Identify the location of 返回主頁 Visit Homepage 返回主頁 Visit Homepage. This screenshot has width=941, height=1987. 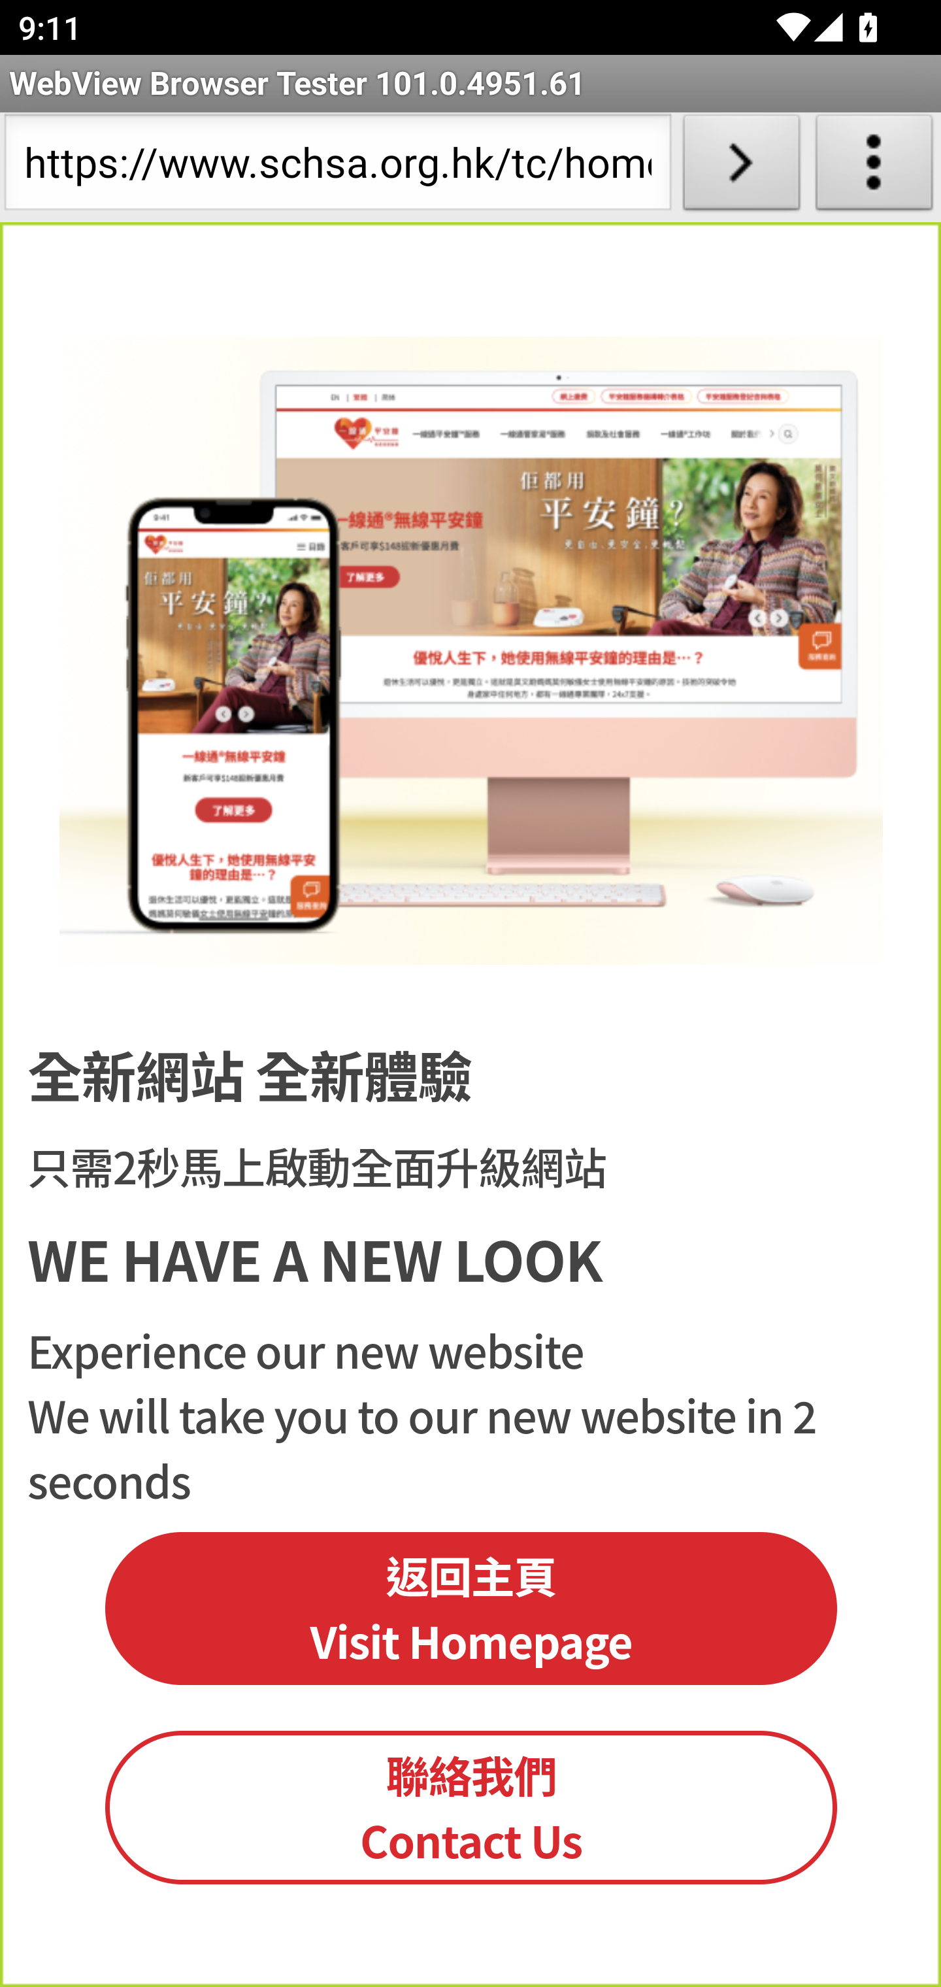
(472, 1608).